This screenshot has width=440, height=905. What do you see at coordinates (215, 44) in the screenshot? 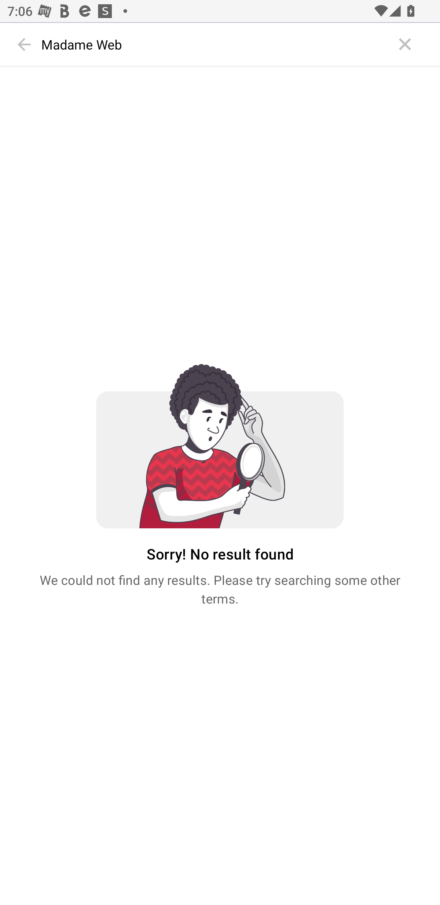
I see `Madame Web` at bounding box center [215, 44].